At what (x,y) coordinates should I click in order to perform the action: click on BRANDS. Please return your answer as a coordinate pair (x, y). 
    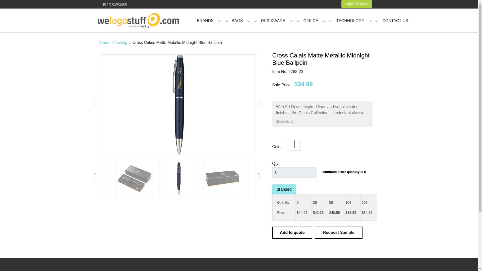
    Looking at the image, I should click on (205, 21).